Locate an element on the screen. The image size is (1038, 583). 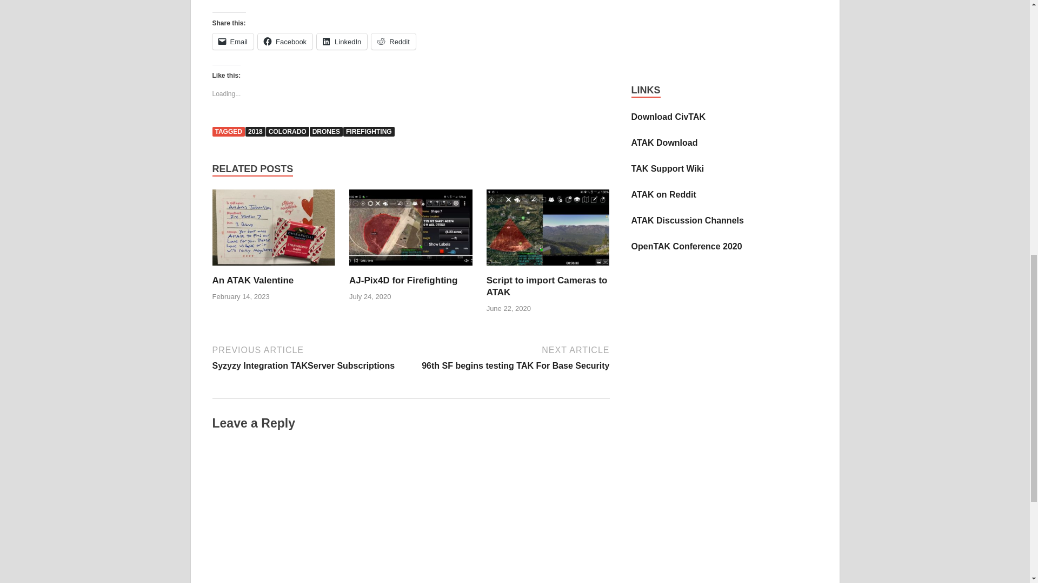
AJ-Pix4D for Firefighting is located at coordinates (403, 280).